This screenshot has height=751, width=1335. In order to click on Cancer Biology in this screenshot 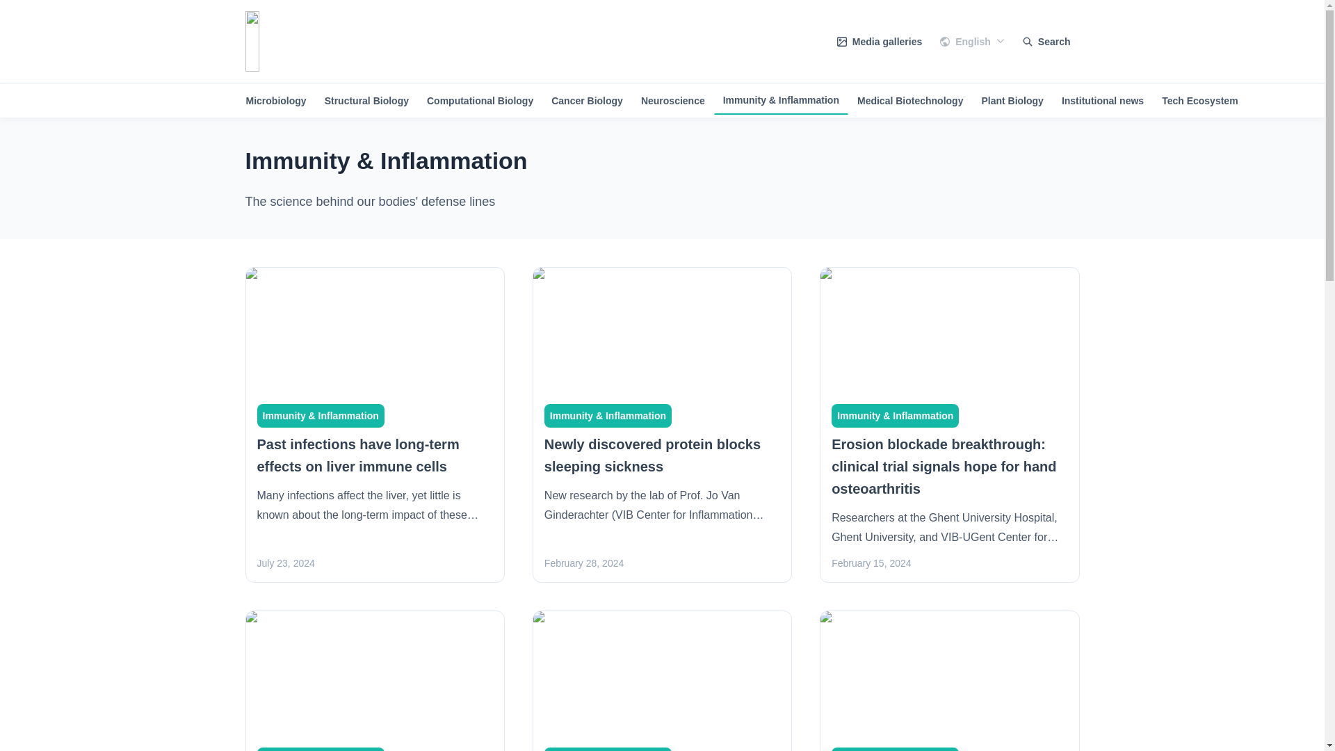, I will do `click(587, 101)`.